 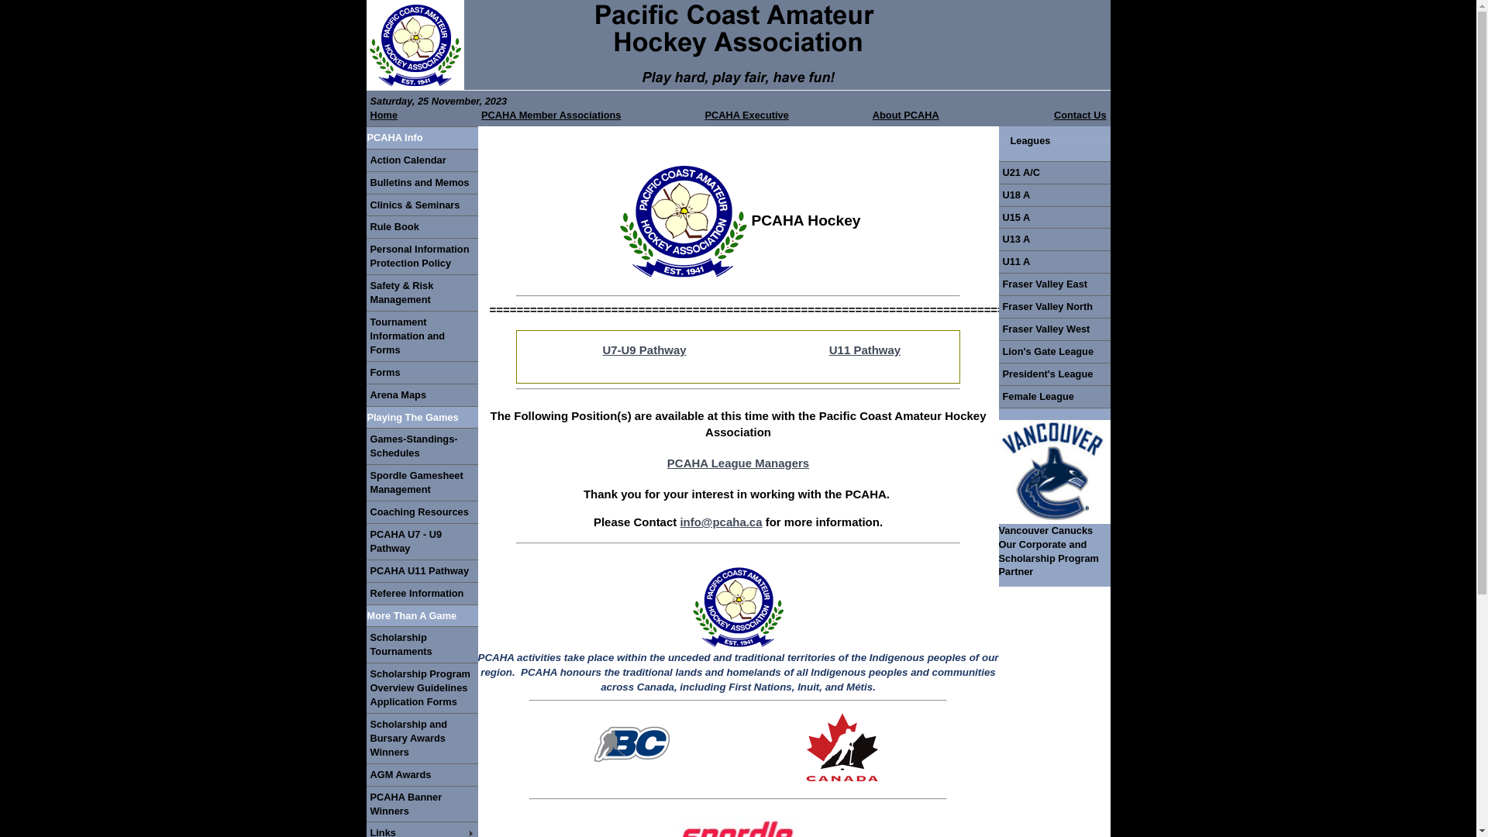 I want to click on Games-Standings-Schedules, so click(x=422, y=446).